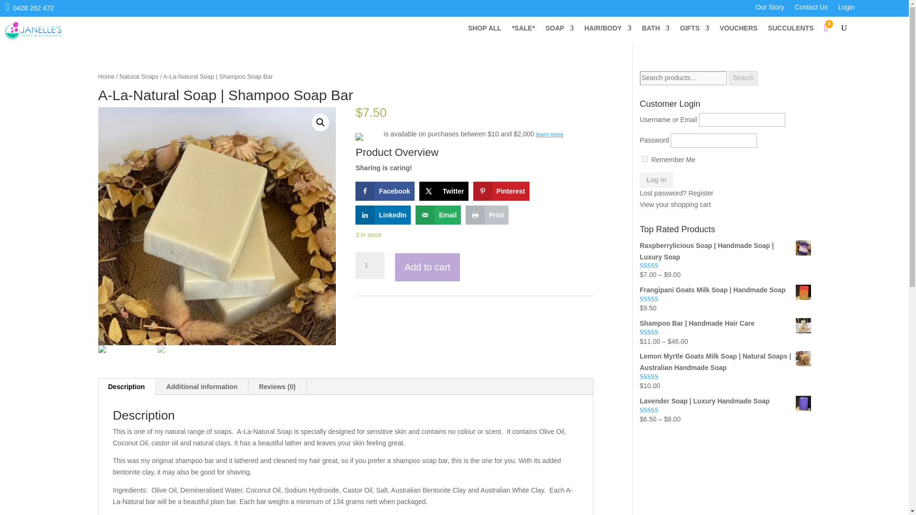  Describe the element at coordinates (846, 9) in the screenshot. I see `Login` at that location.